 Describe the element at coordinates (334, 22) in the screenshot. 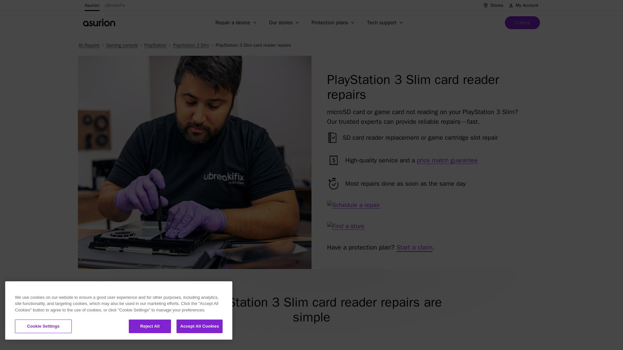

I see `Protection plans` at that location.